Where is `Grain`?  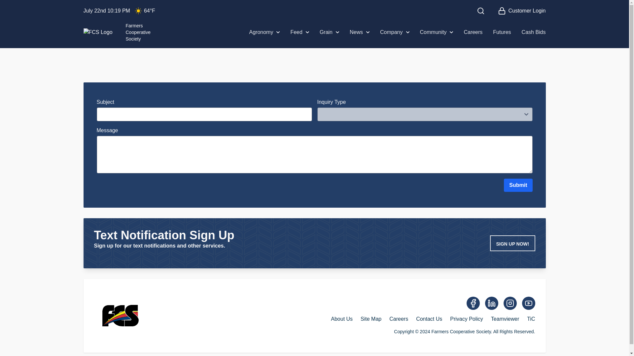
Grain is located at coordinates (360, 32).